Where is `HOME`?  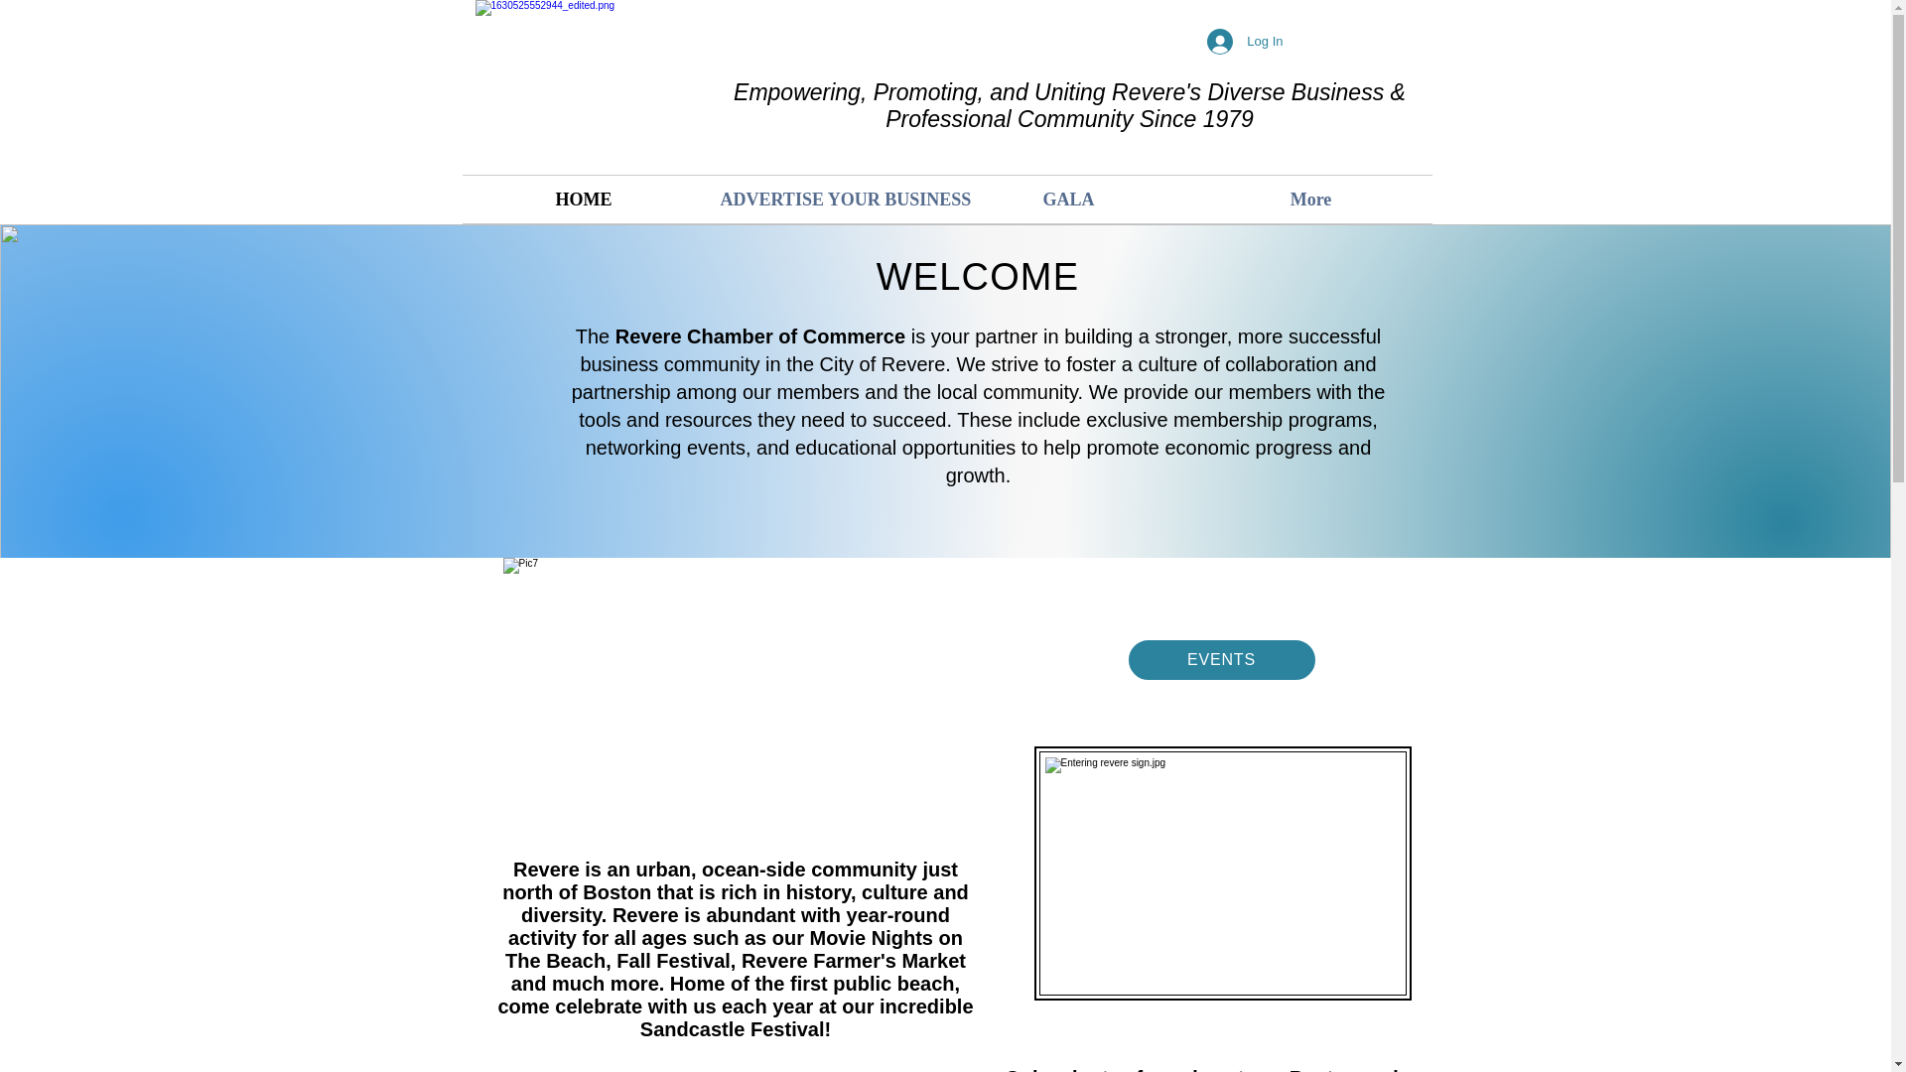 HOME is located at coordinates (584, 199).